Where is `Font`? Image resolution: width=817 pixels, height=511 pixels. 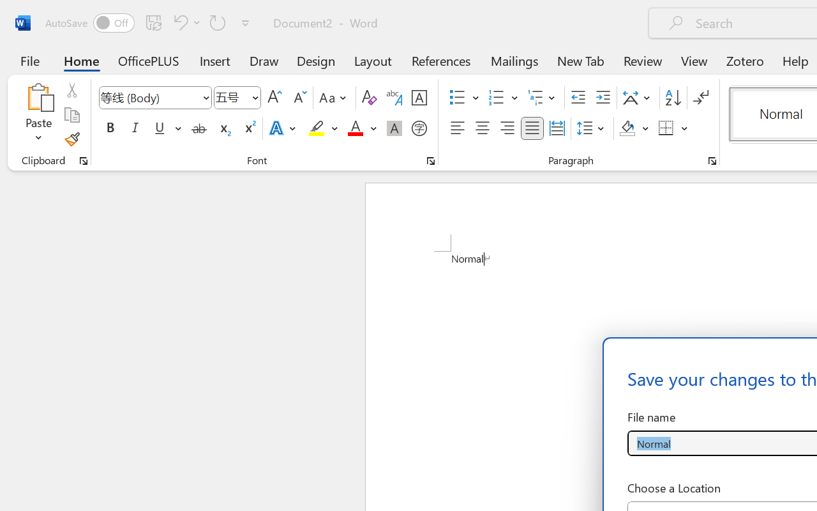
Font is located at coordinates (149, 97).